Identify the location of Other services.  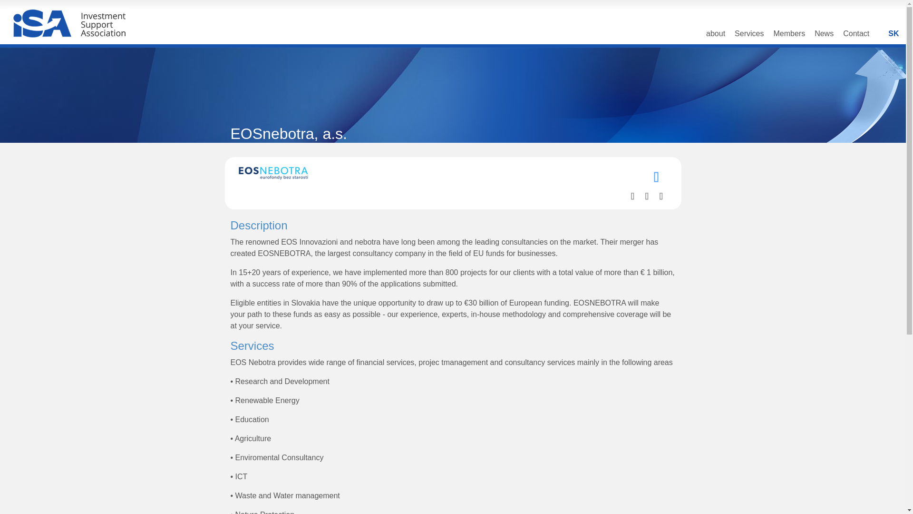
(661, 195).